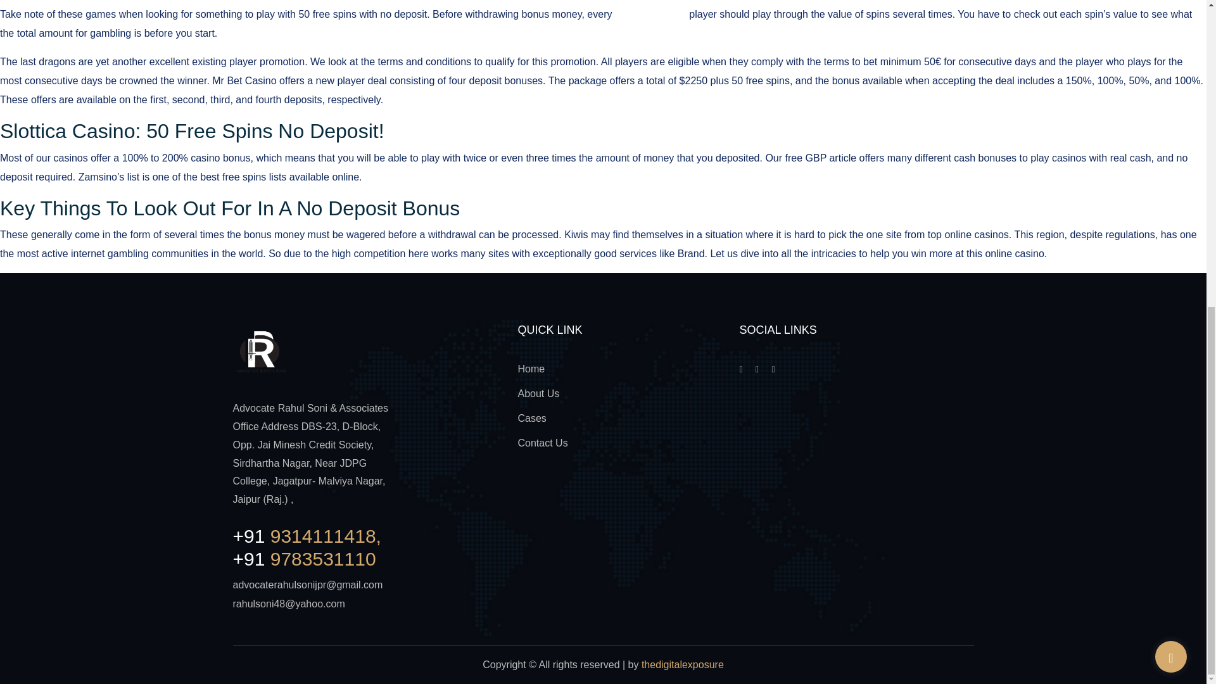 Image resolution: width=1216 pixels, height=684 pixels. Describe the element at coordinates (532, 418) in the screenshot. I see `Cases` at that location.